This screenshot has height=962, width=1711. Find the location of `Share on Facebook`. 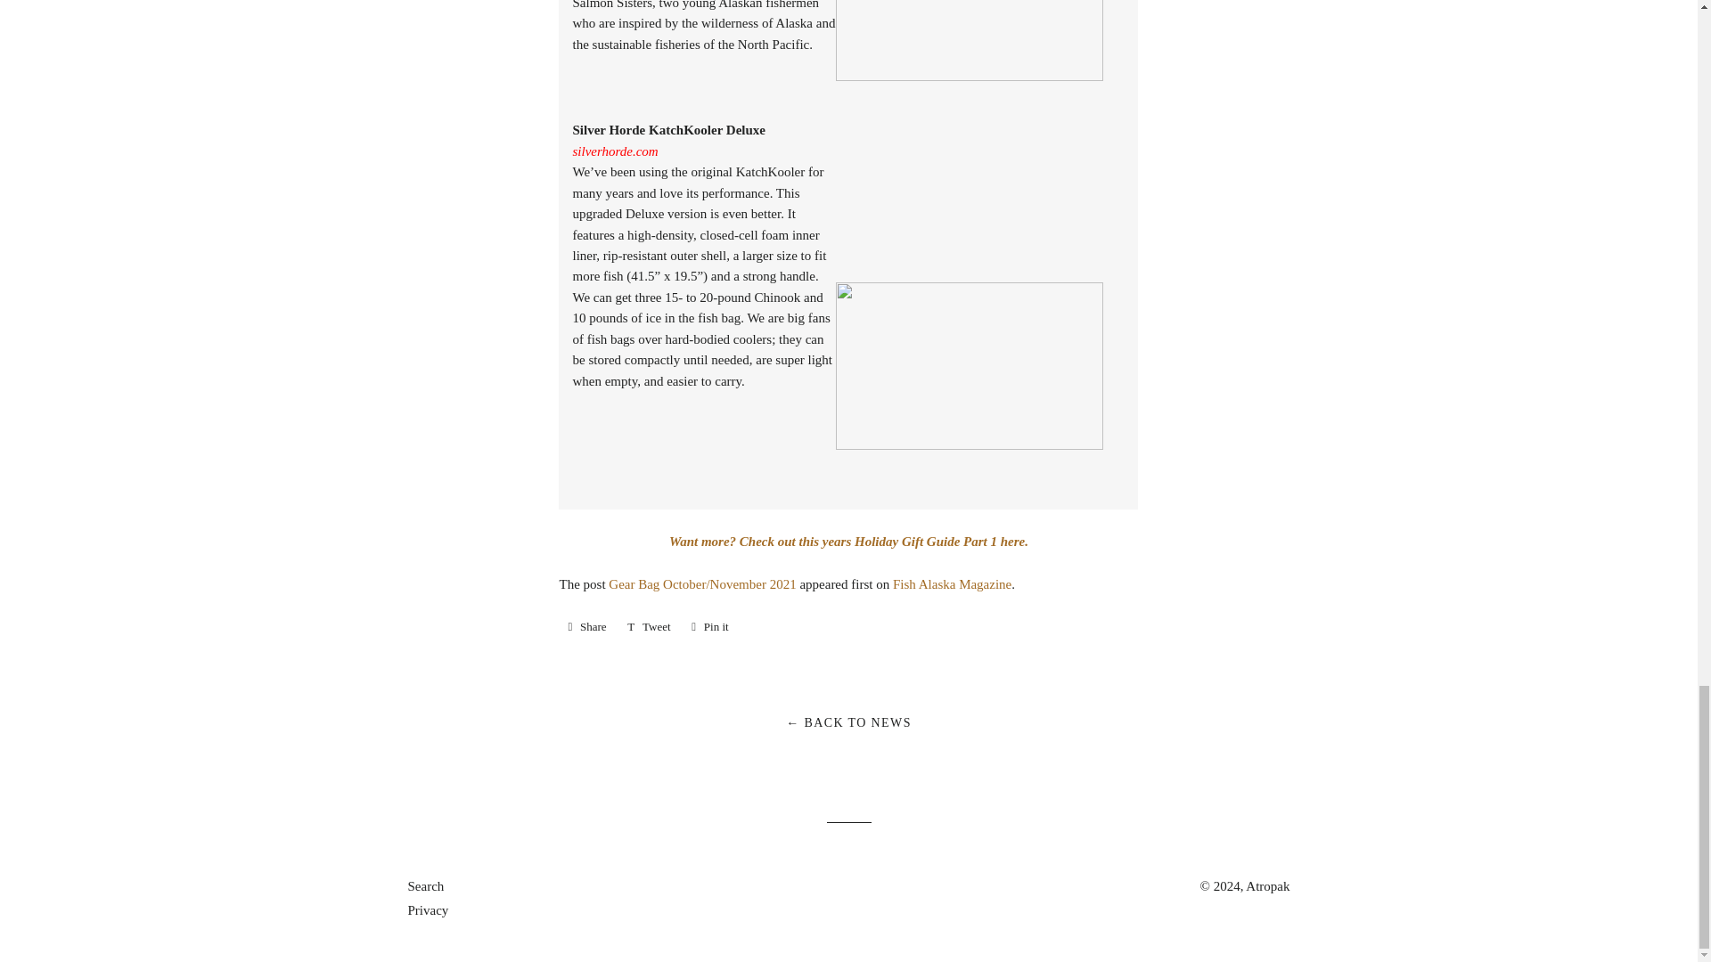

Share on Facebook is located at coordinates (586, 627).